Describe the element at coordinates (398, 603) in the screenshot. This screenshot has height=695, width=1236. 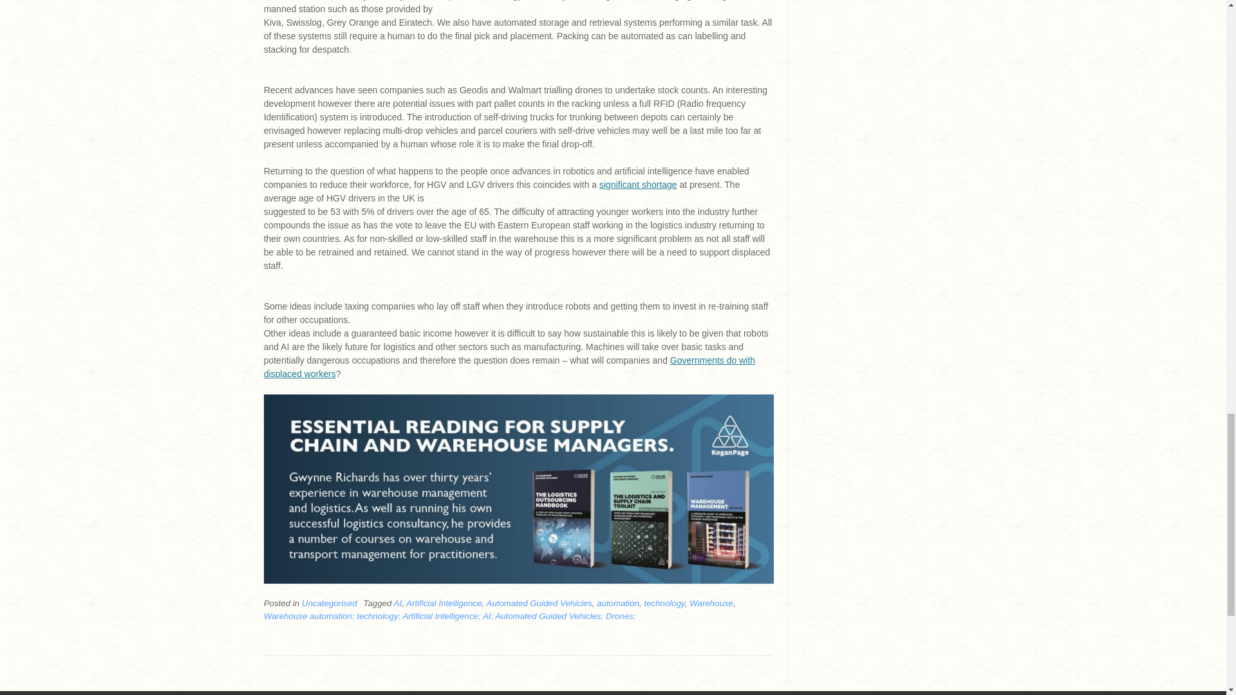
I see `AI` at that location.